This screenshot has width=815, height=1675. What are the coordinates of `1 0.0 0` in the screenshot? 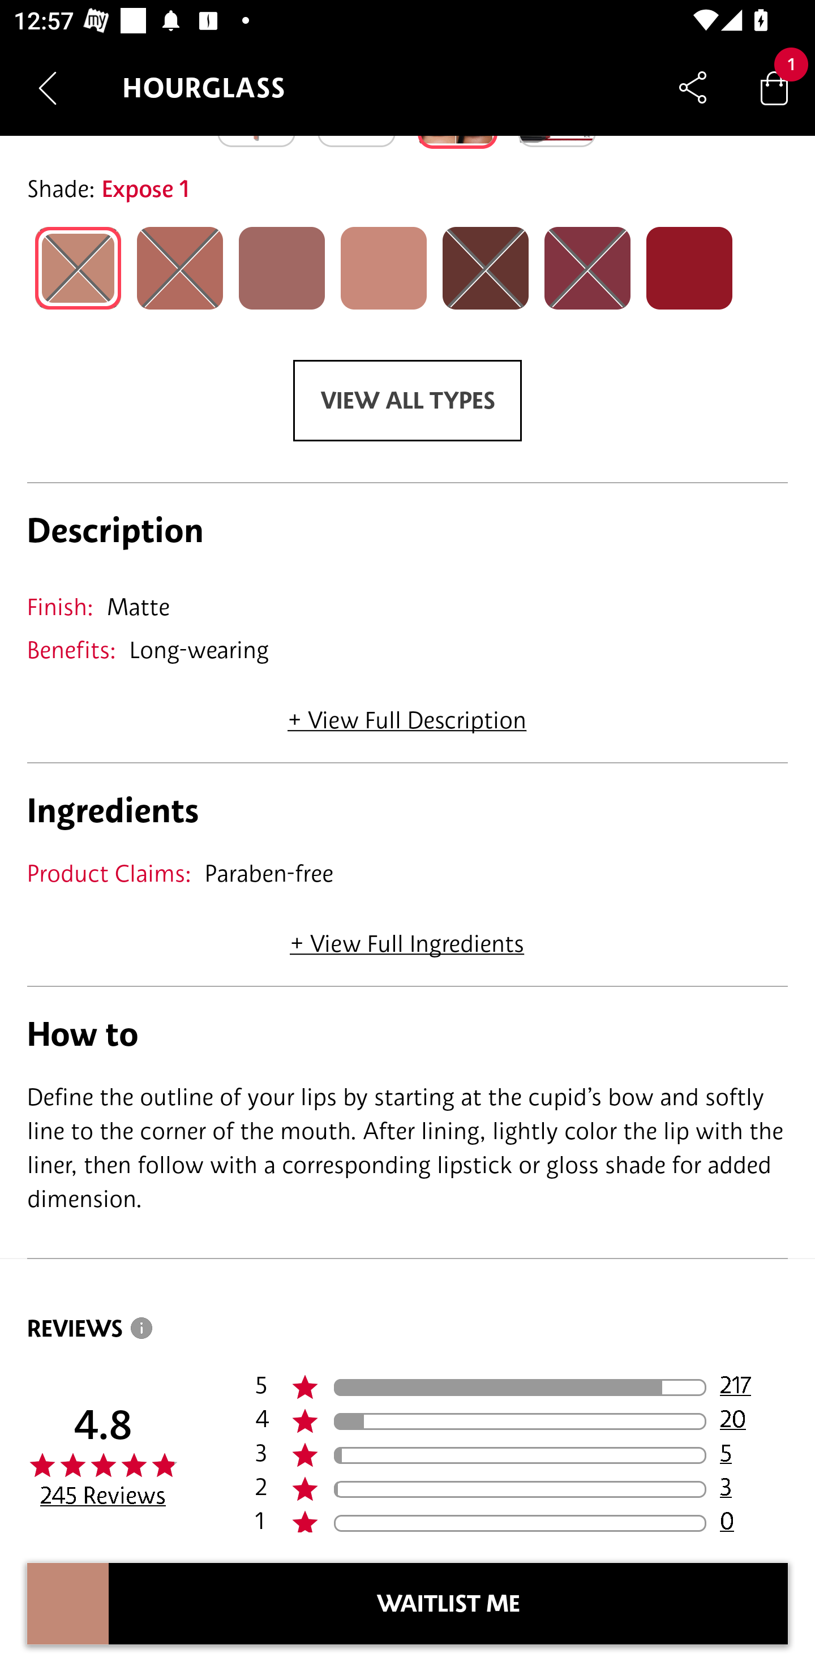 It's located at (521, 1519).